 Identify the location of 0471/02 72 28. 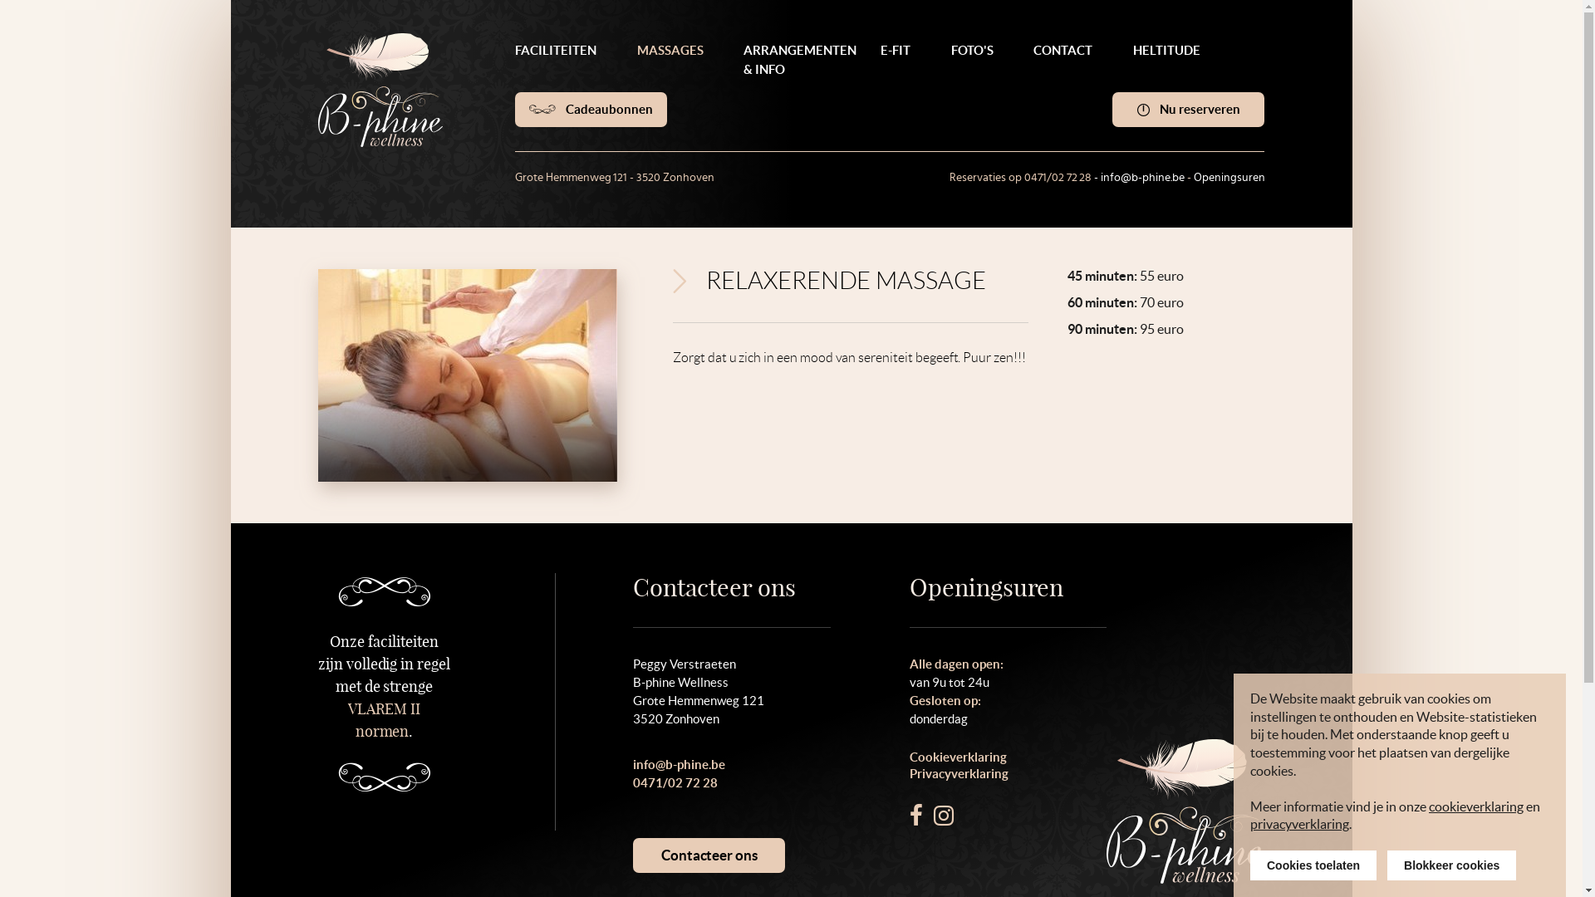
(675, 782).